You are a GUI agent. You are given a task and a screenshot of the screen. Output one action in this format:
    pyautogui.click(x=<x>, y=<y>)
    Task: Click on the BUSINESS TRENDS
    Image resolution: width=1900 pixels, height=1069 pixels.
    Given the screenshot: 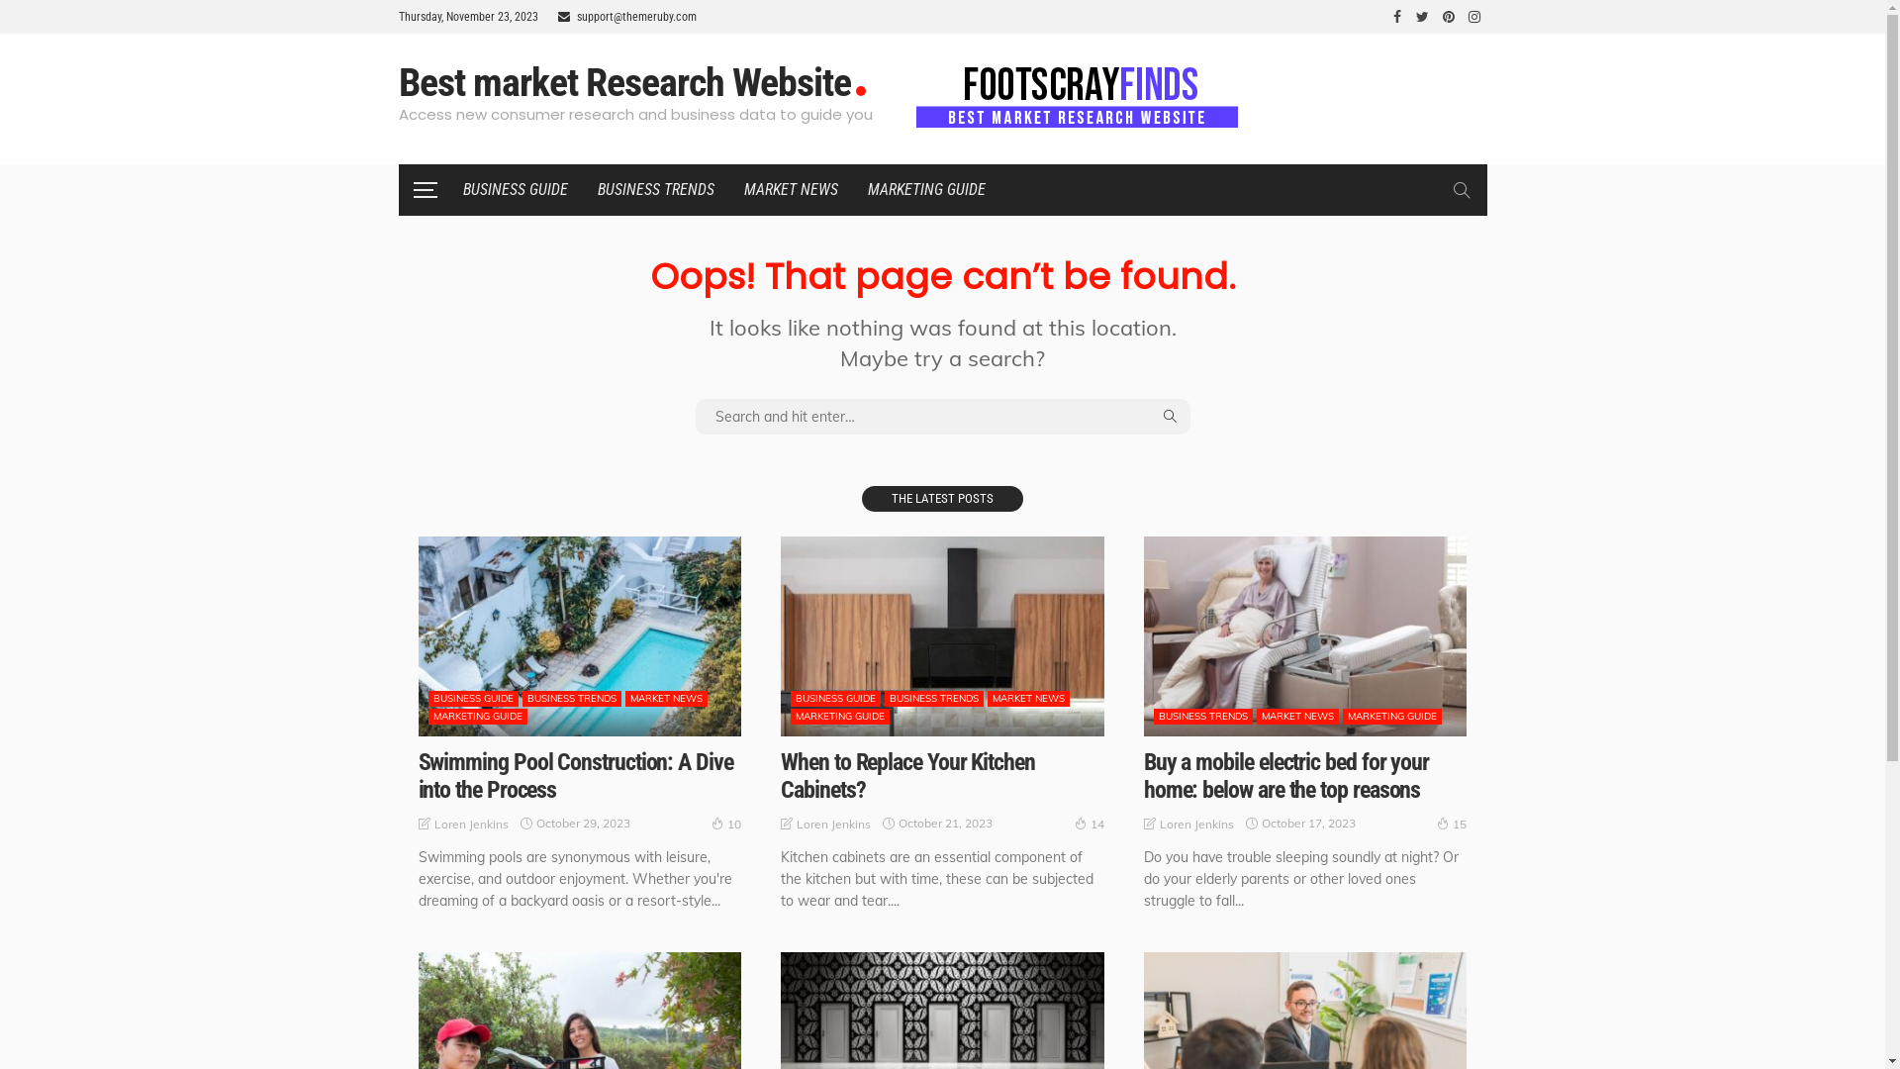 What is the action you would take?
    pyautogui.click(x=934, y=699)
    